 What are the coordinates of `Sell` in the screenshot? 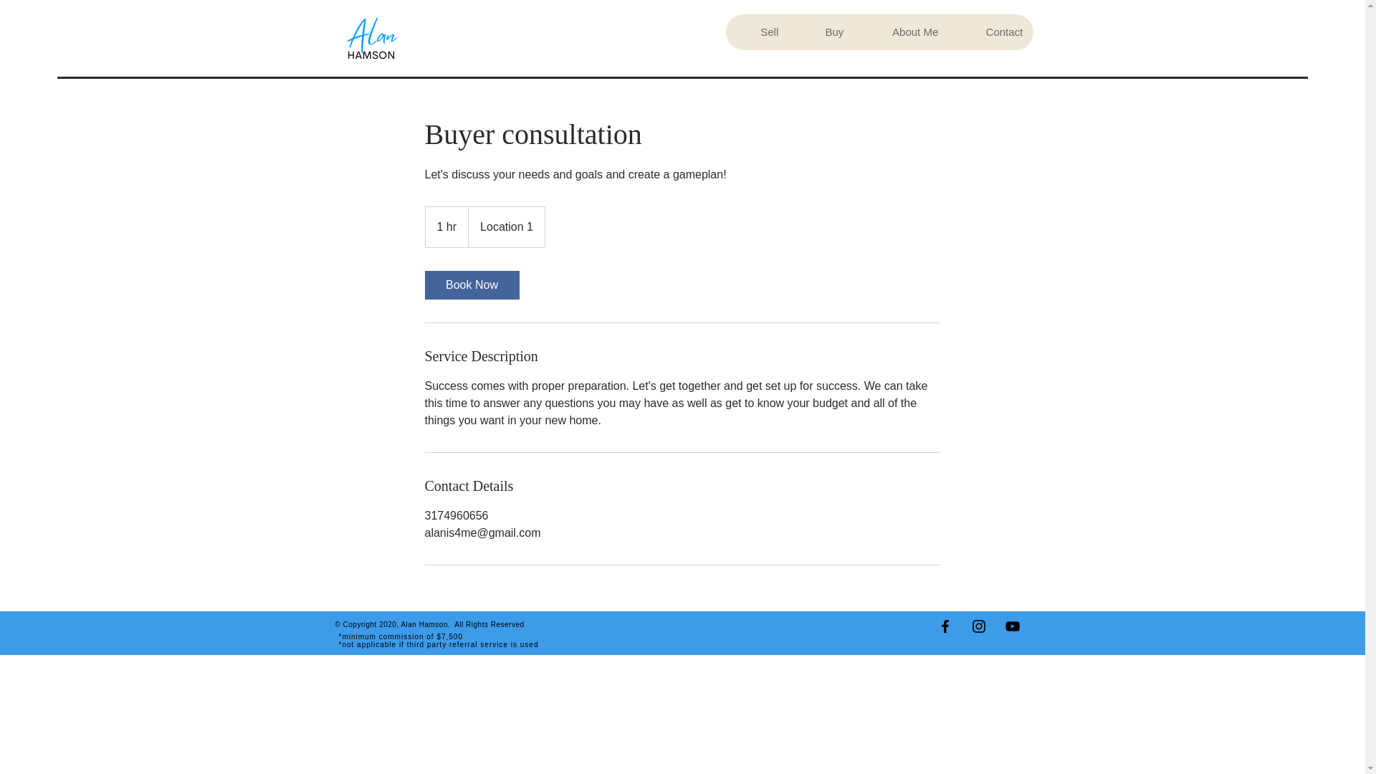 It's located at (757, 32).